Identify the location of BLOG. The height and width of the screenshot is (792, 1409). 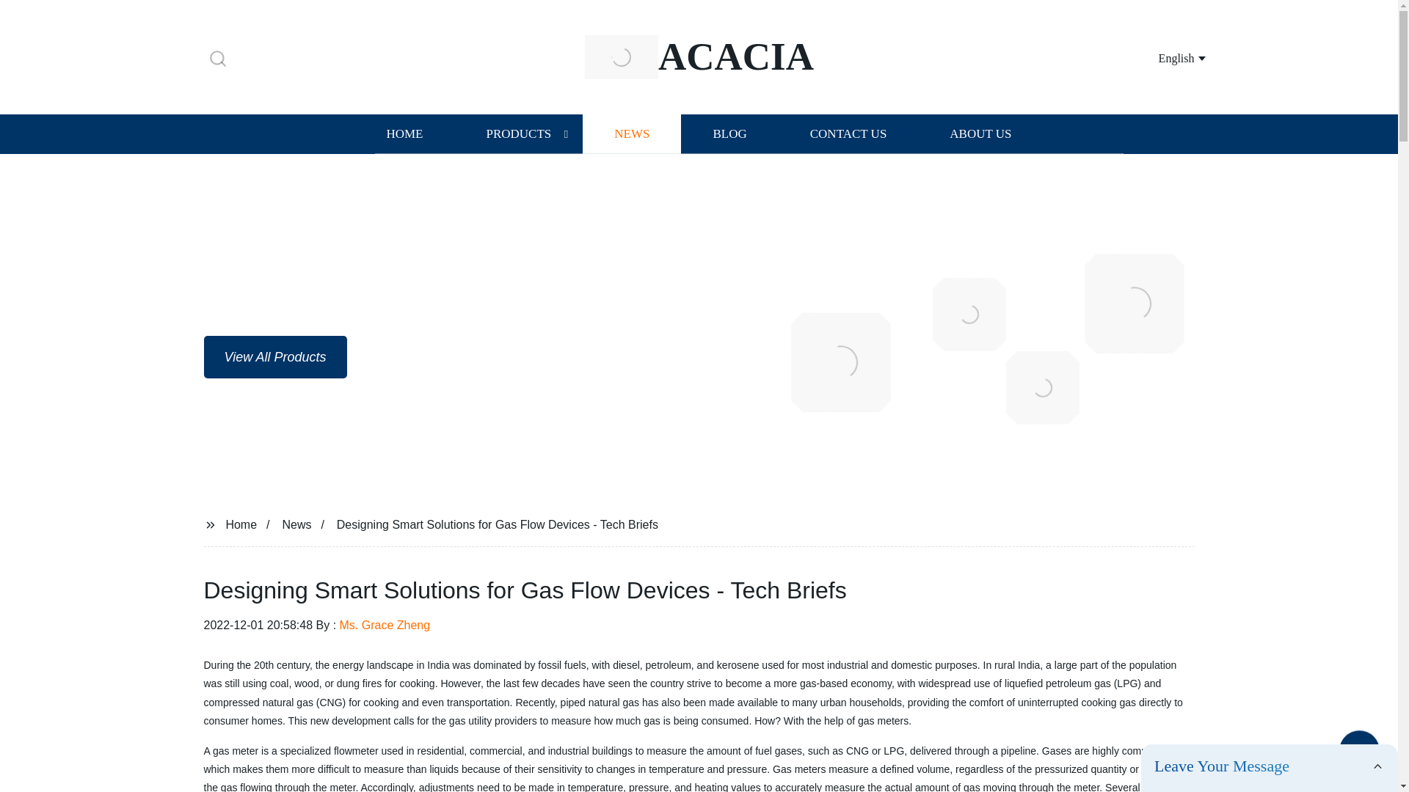
(729, 133).